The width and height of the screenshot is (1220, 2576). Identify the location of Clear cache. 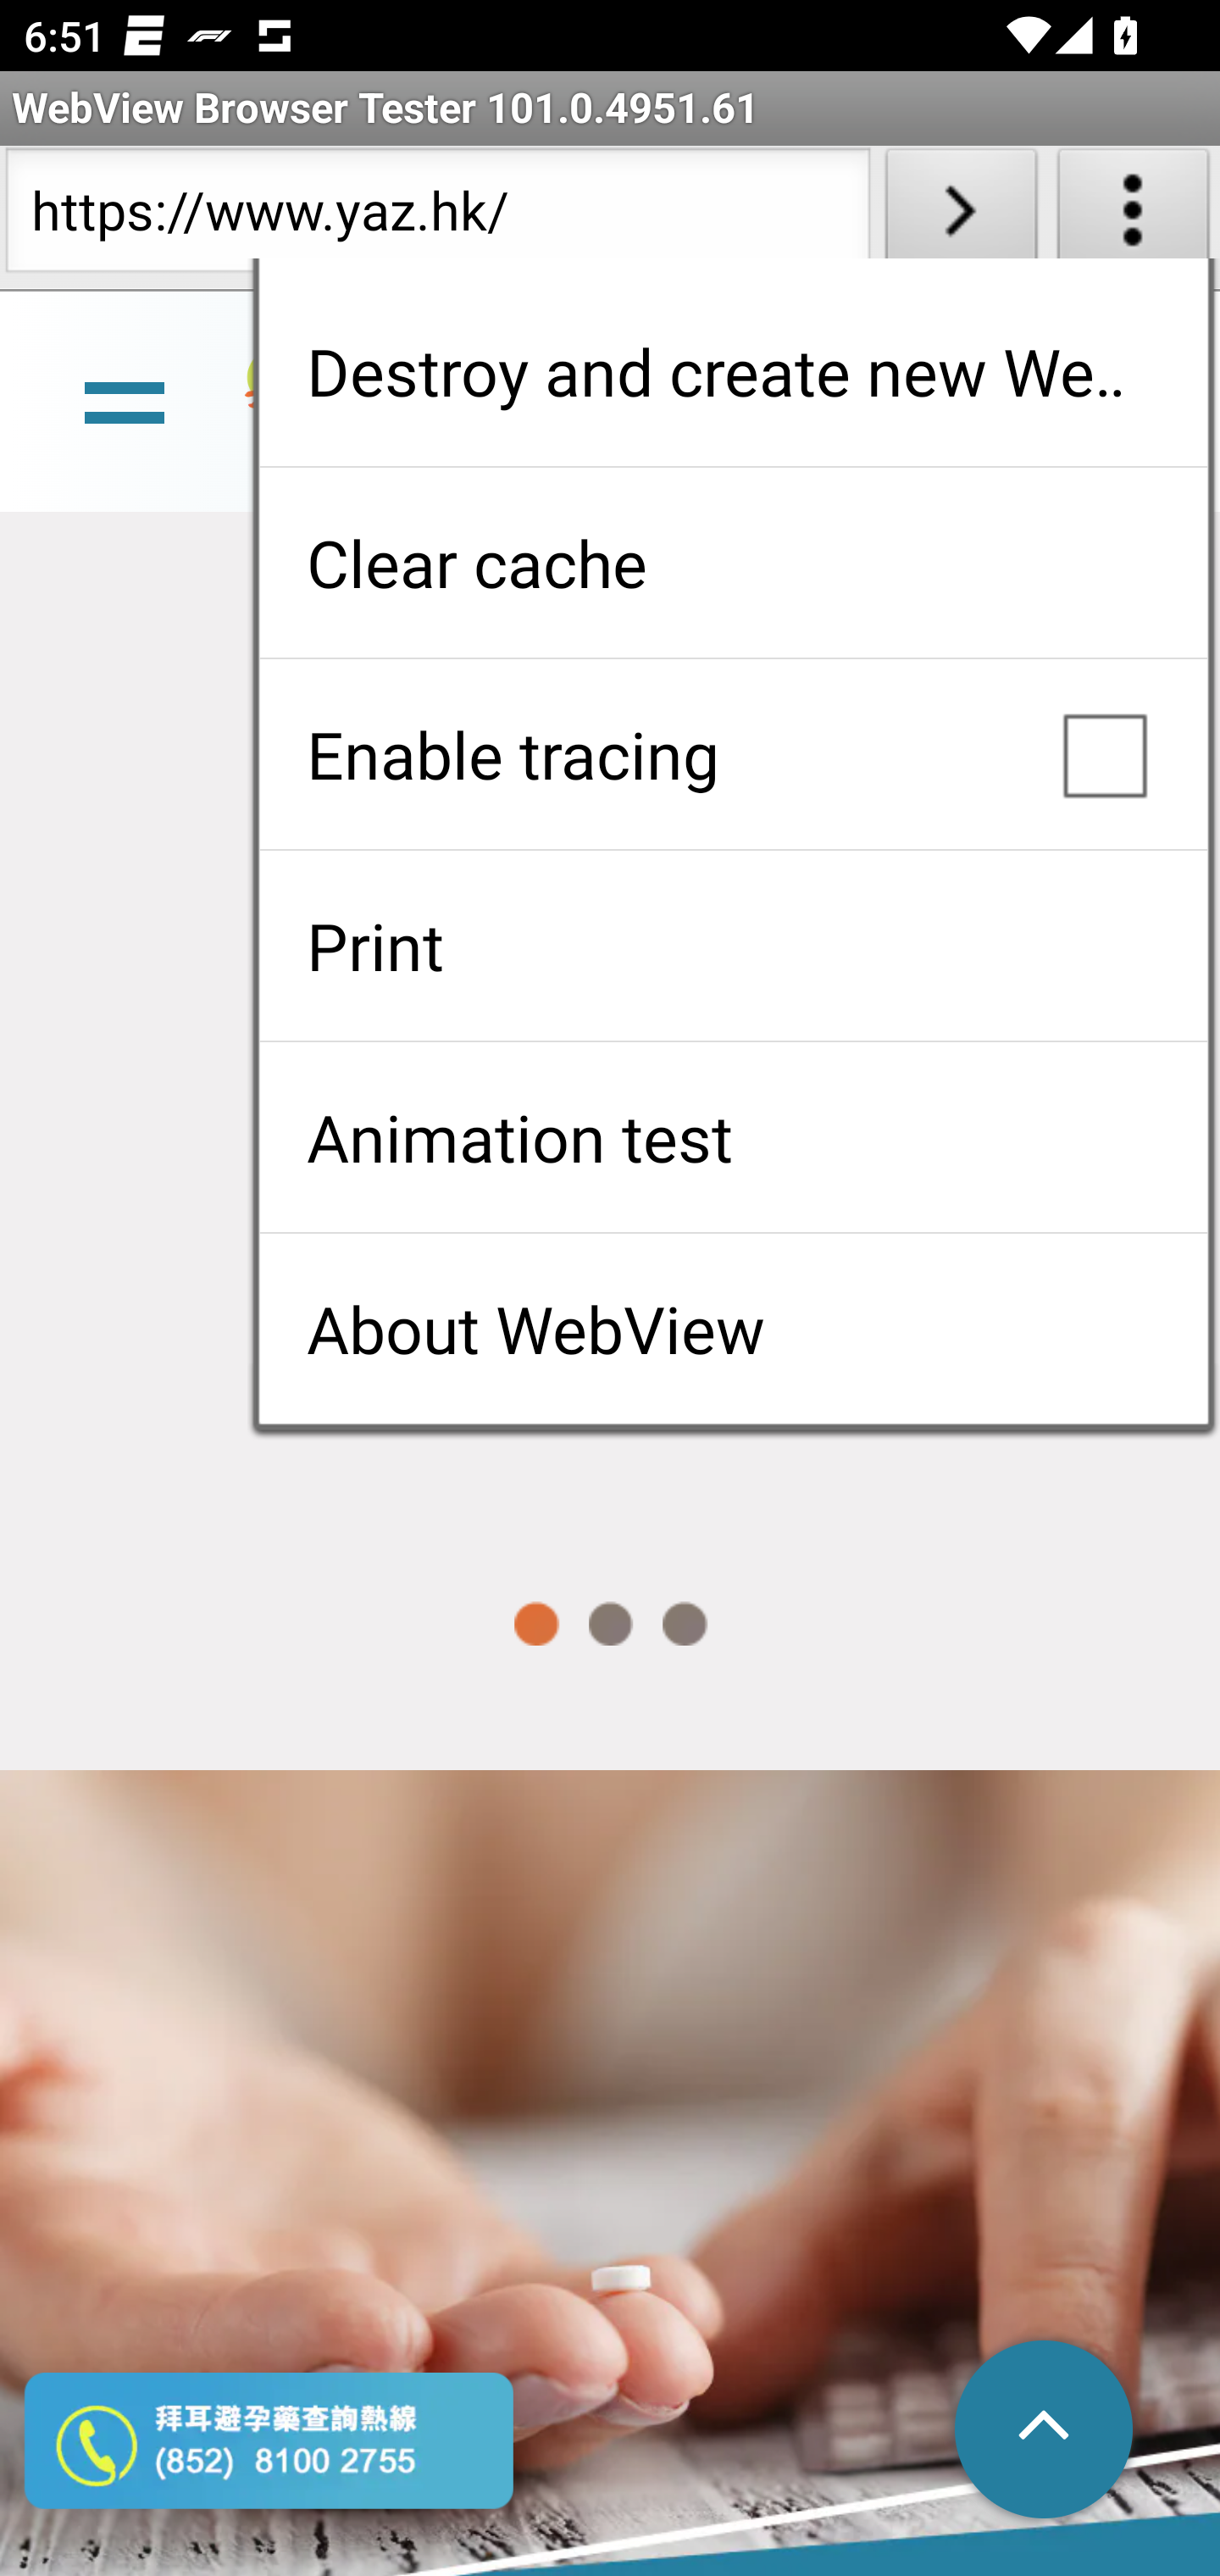
(733, 563).